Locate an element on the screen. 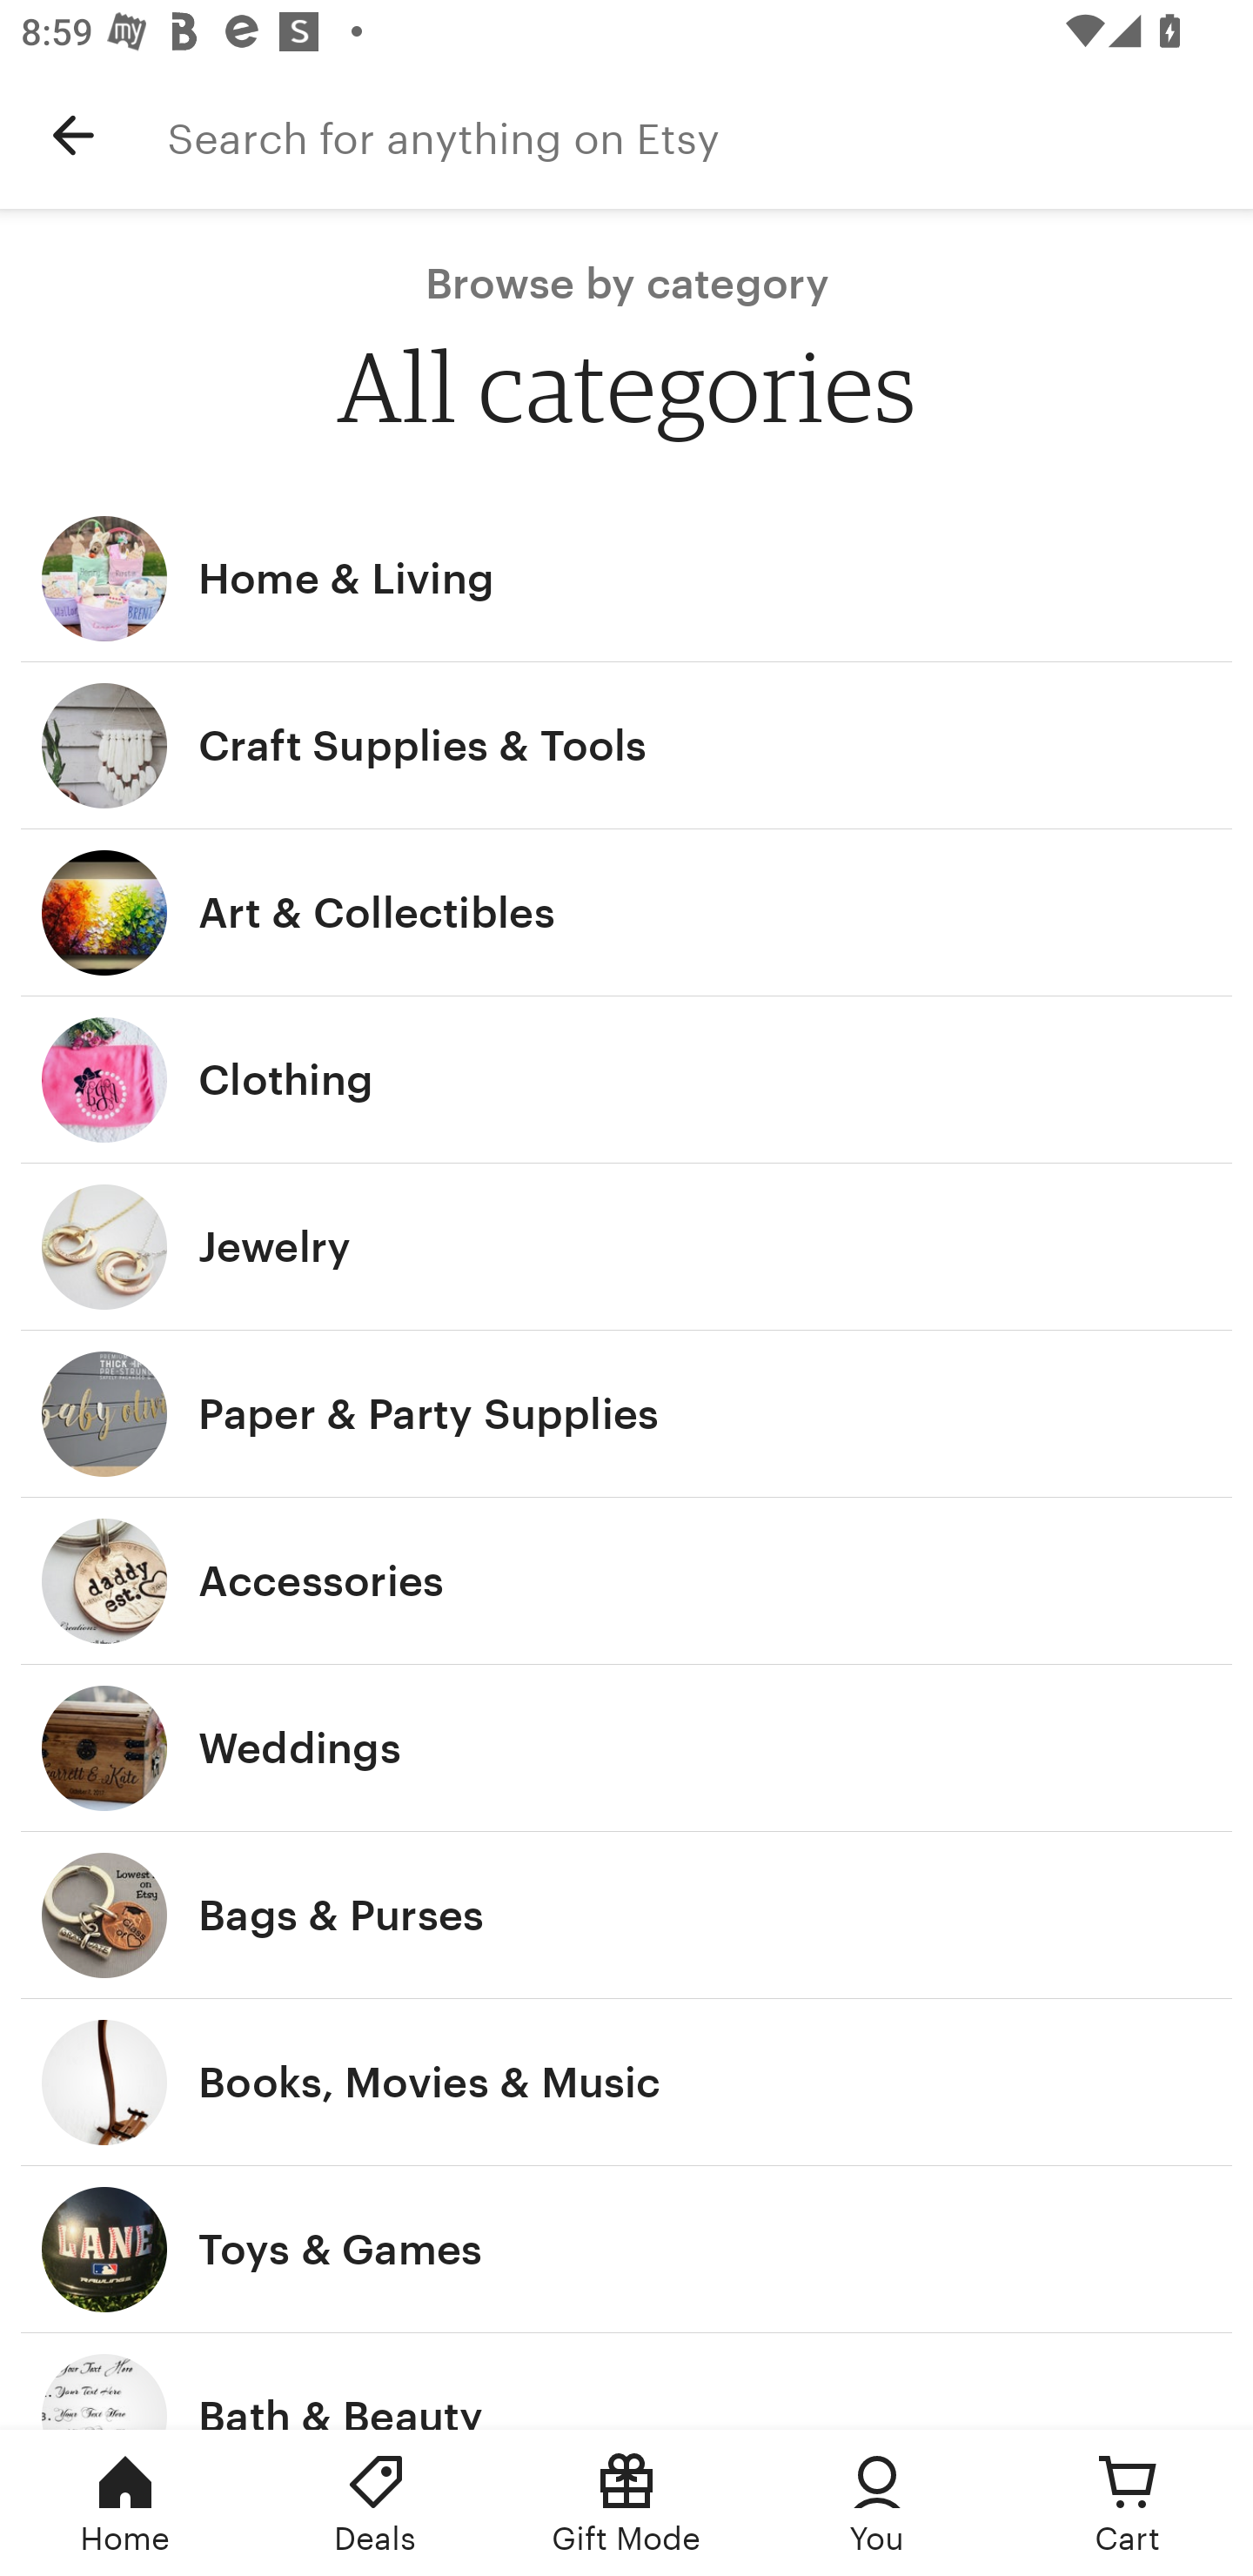 The image size is (1253, 2576). Toys & Games is located at coordinates (626, 2250).